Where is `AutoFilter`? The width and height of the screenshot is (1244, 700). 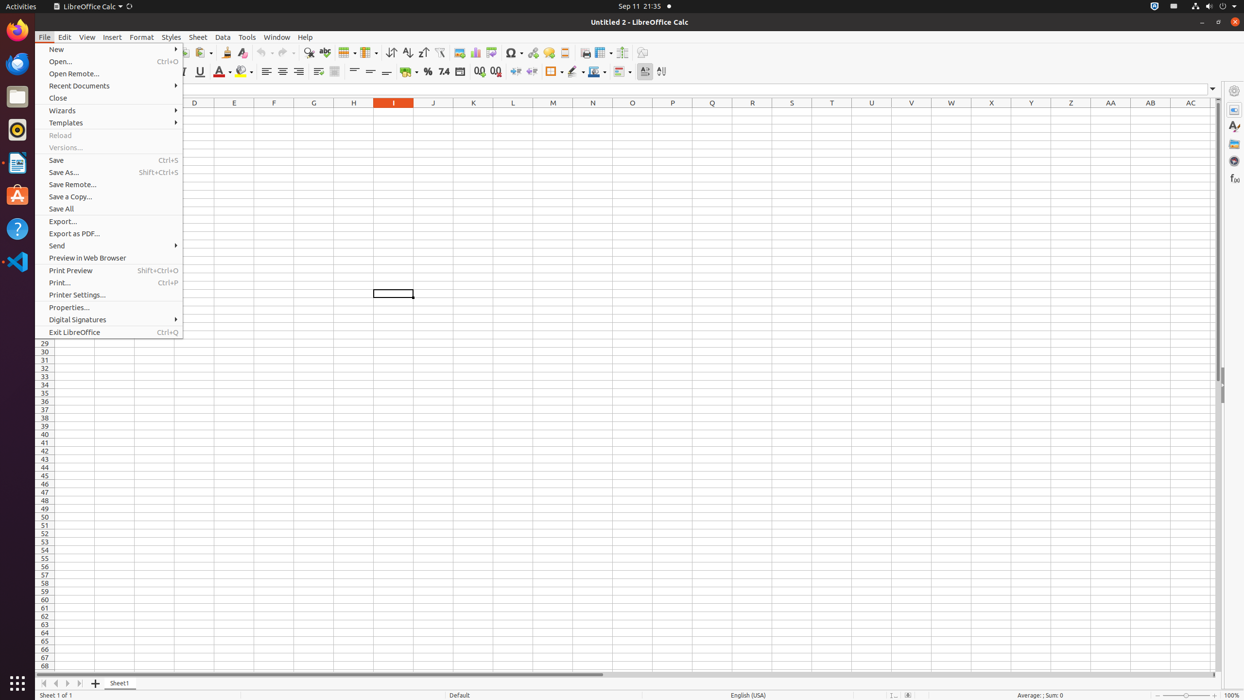
AutoFilter is located at coordinates (439, 52).